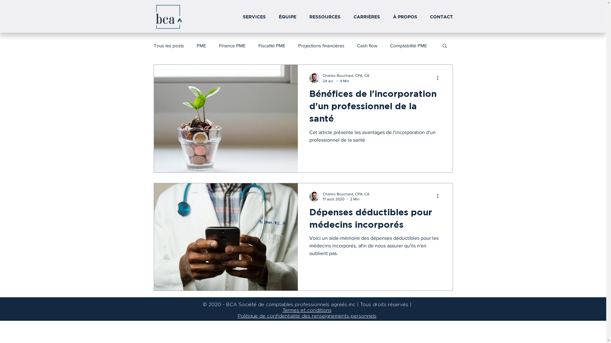  I want to click on Cash flow, so click(367, 45).